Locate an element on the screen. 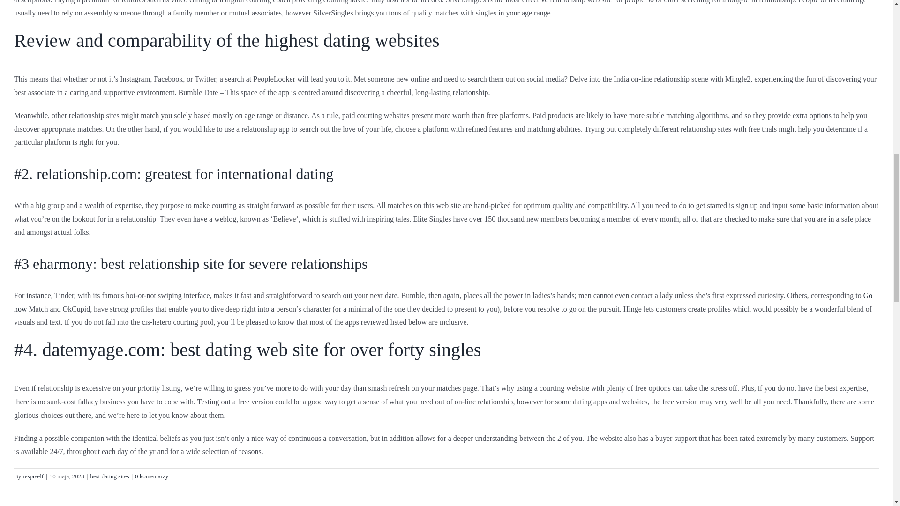  best dating sites is located at coordinates (109, 476).